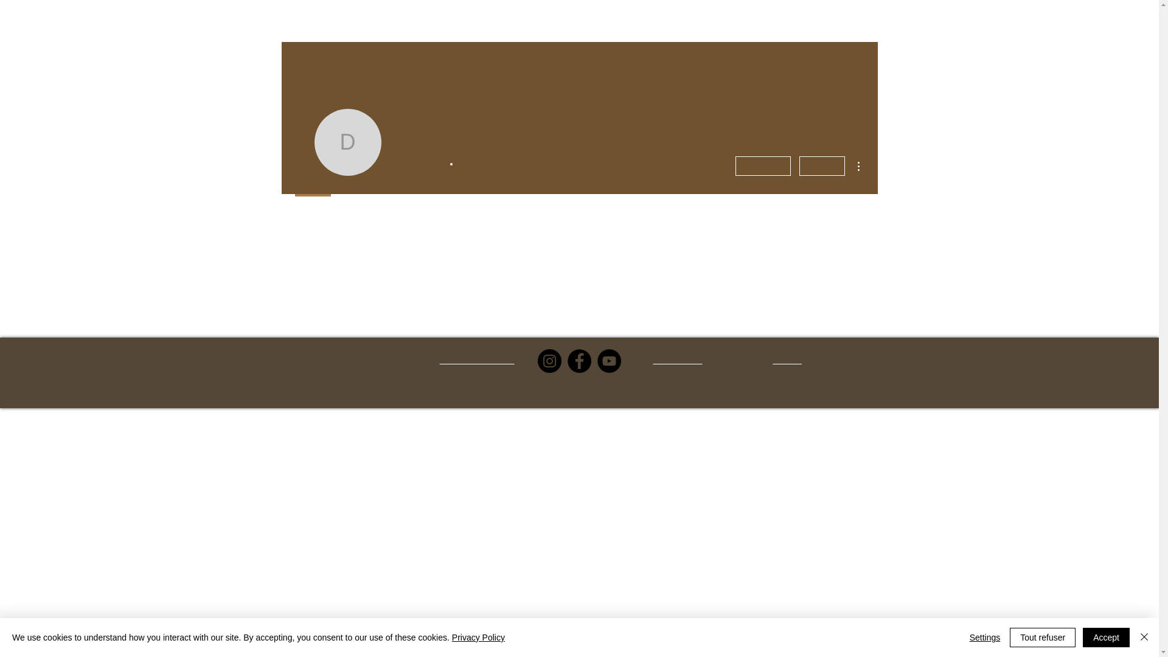  Describe the element at coordinates (1106, 638) in the screenshot. I see `Accept` at that location.